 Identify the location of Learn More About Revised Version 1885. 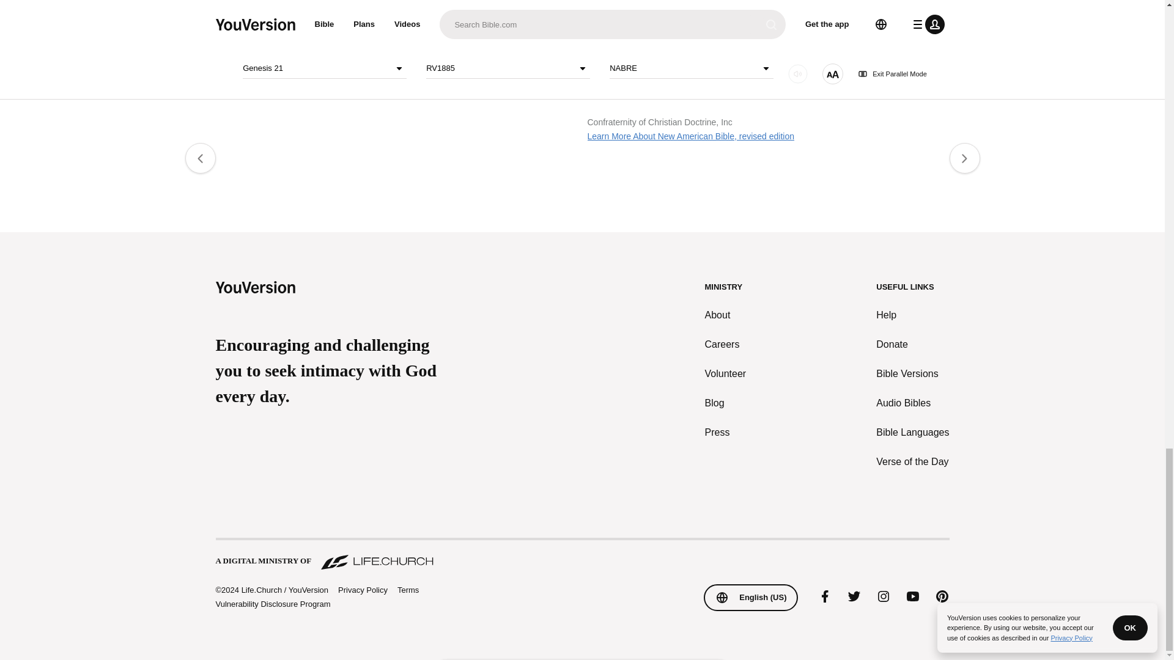
(291, 42).